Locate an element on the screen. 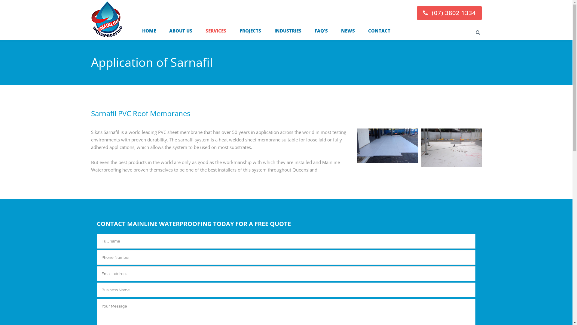  HOME is located at coordinates (127, 31).